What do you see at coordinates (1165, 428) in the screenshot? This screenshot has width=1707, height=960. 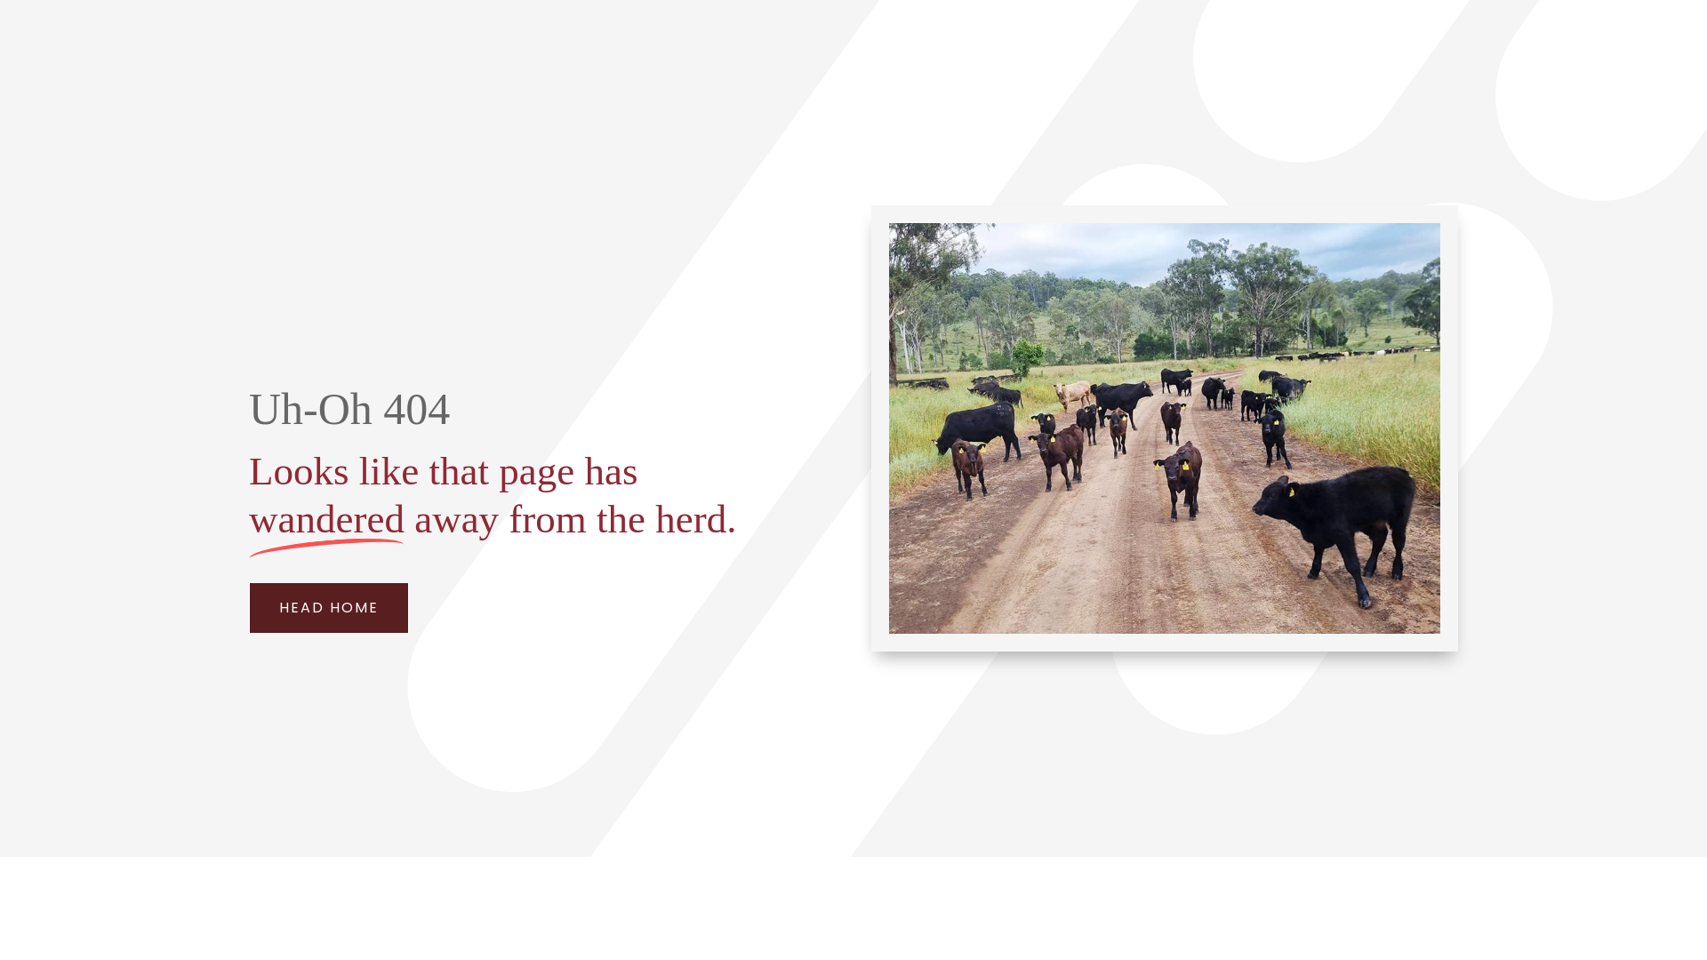 I see `Error - 404` at bounding box center [1165, 428].